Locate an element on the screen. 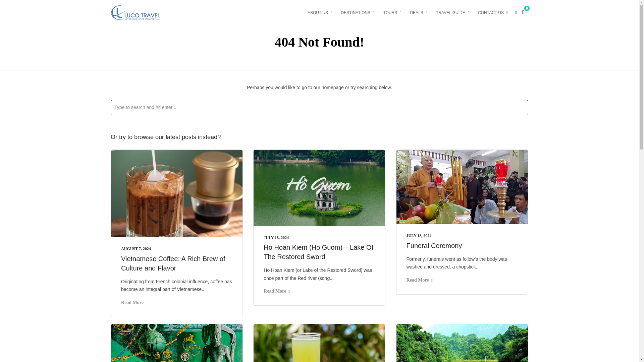  Vietnamese Coffee: A Rich Brew of Culture and Flavor is located at coordinates (136, 249).